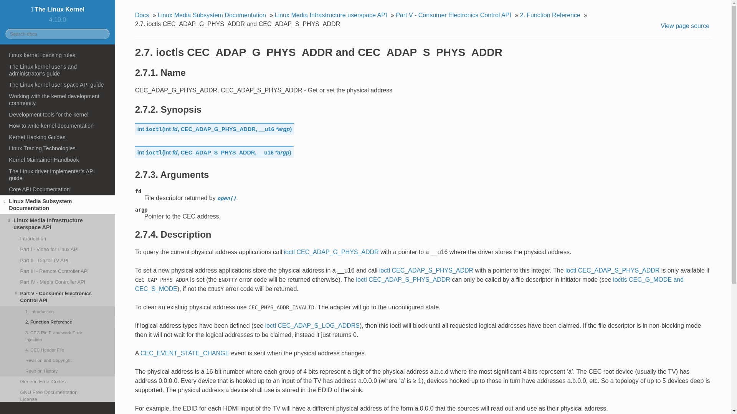 The image size is (737, 414). Describe the element at coordinates (58, 148) in the screenshot. I see `Linux Tracing Technologies` at that location.